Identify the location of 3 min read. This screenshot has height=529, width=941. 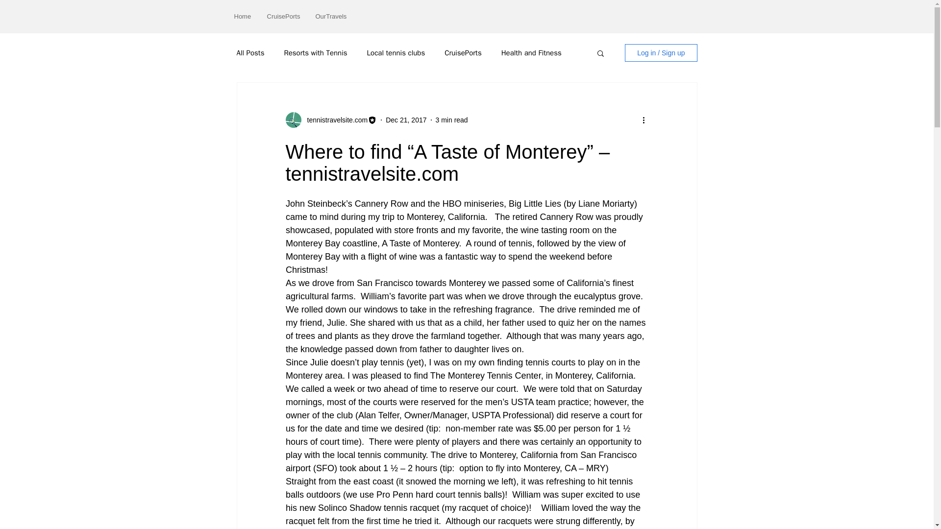
(451, 120).